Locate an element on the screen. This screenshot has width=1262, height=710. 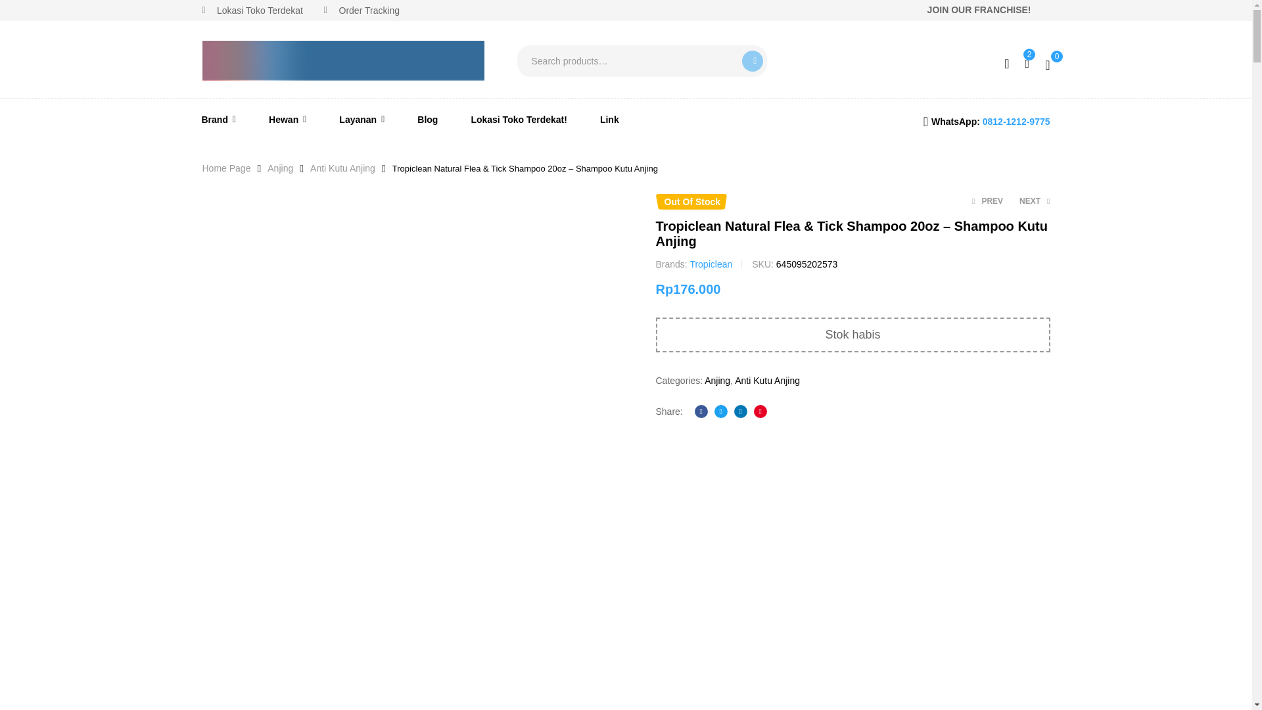
Share on Pinterest is located at coordinates (760, 412).